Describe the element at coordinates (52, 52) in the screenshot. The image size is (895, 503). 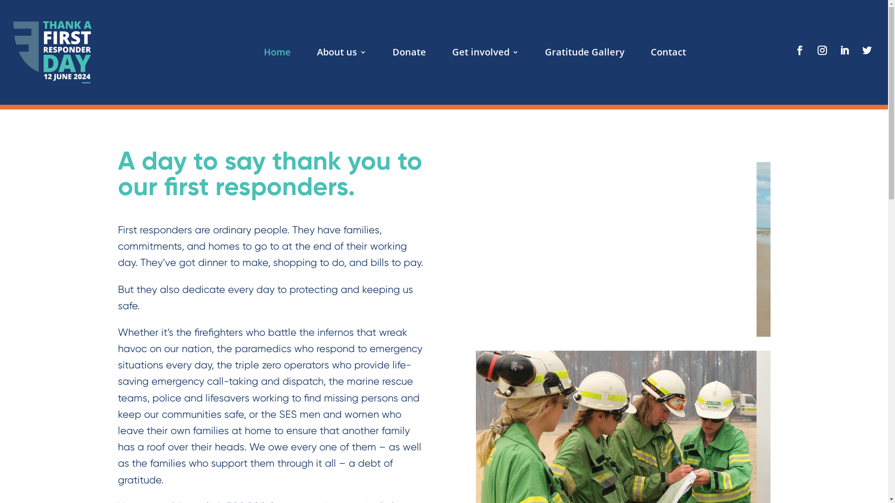
I see `Logo 2024` at that location.